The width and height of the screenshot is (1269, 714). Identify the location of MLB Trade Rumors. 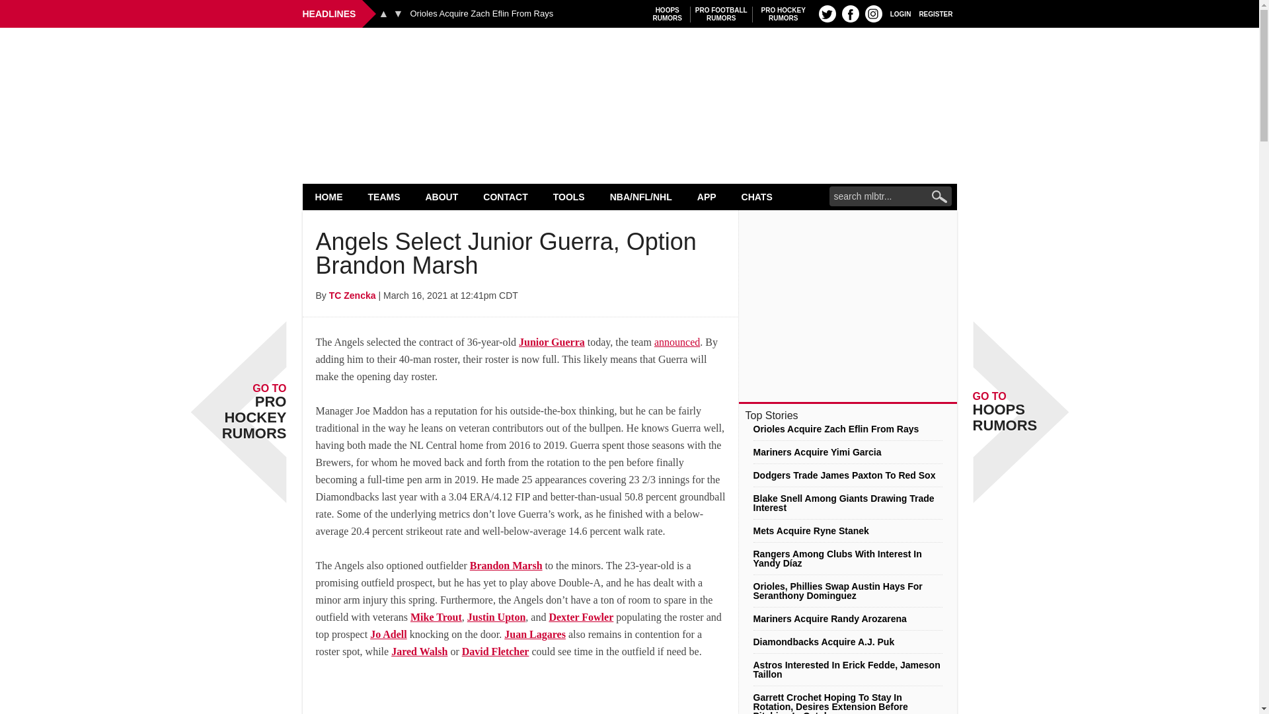
(629, 61).